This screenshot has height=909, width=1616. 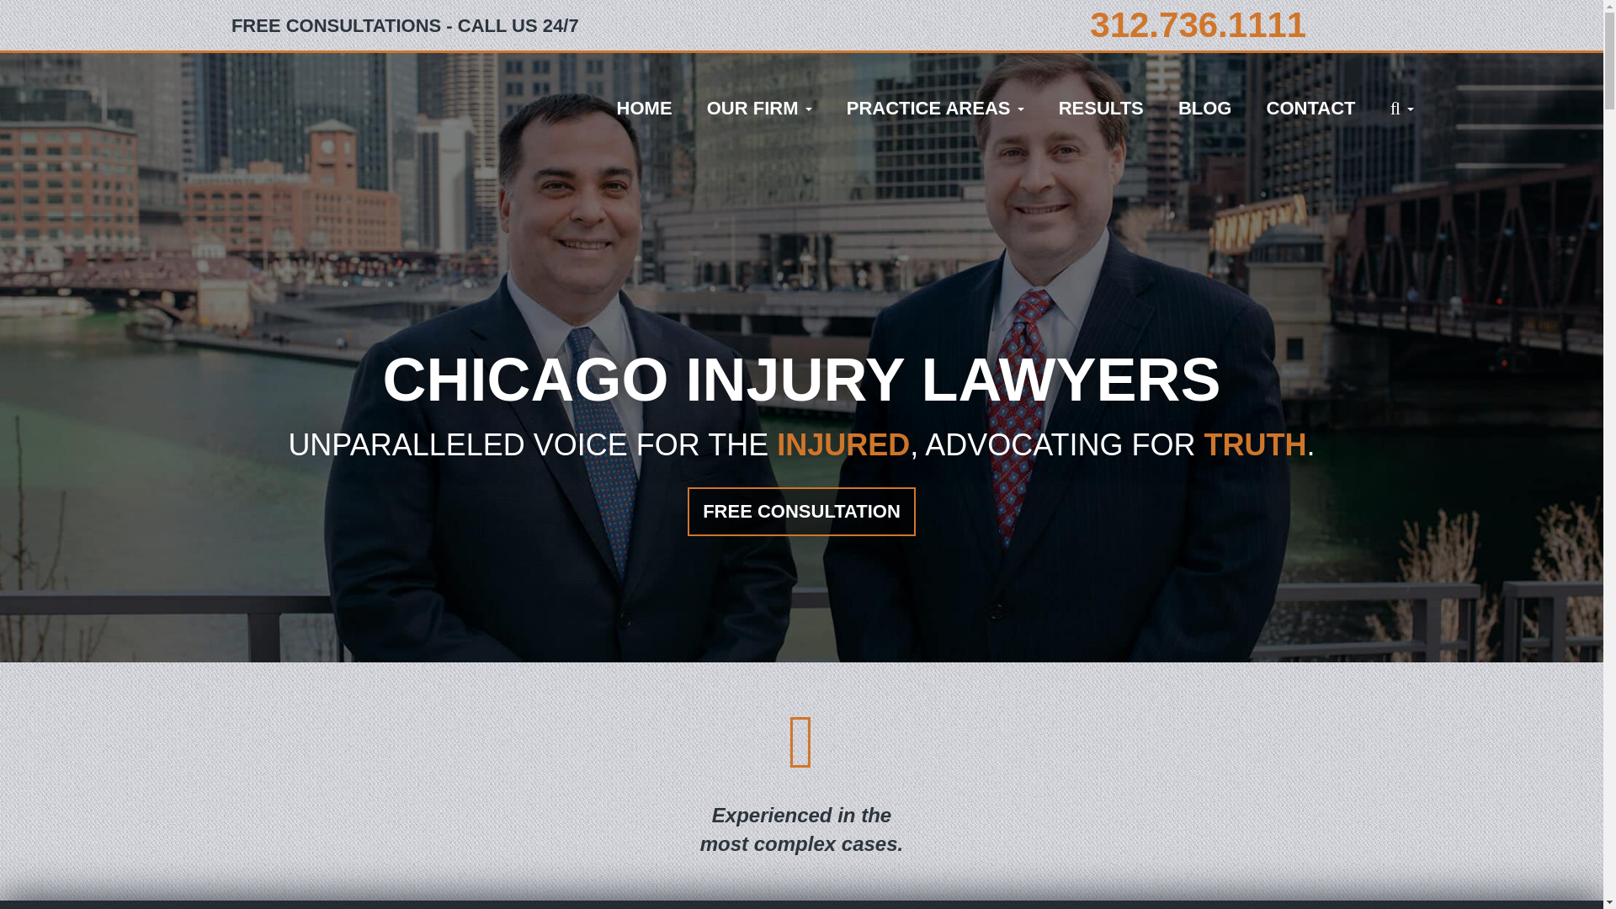 I want to click on PRACTICE AREAS, so click(x=935, y=108).